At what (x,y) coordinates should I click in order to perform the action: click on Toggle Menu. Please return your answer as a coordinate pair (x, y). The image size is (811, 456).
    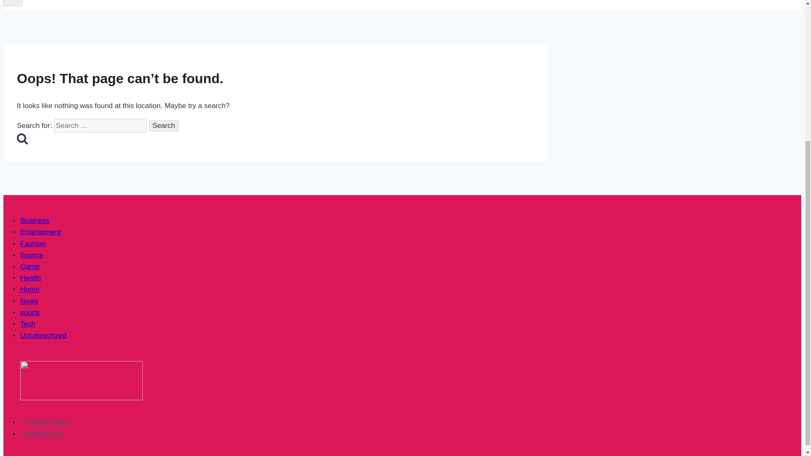
    Looking at the image, I should click on (13, 3).